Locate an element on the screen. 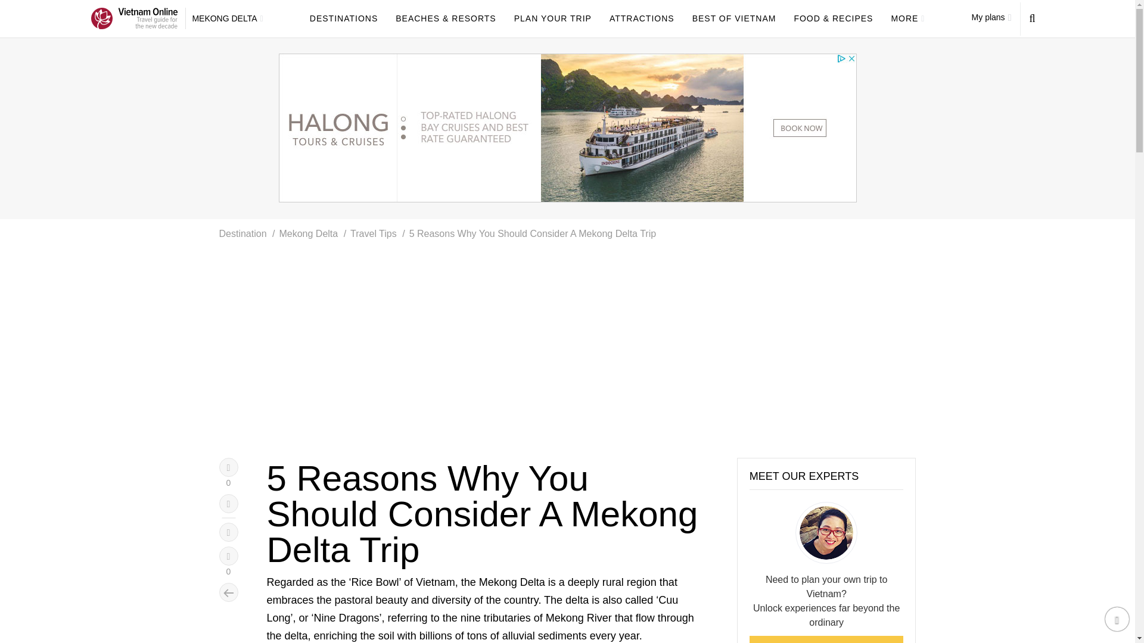 The height and width of the screenshot is (643, 1144). Mekong Delta is located at coordinates (308, 233).